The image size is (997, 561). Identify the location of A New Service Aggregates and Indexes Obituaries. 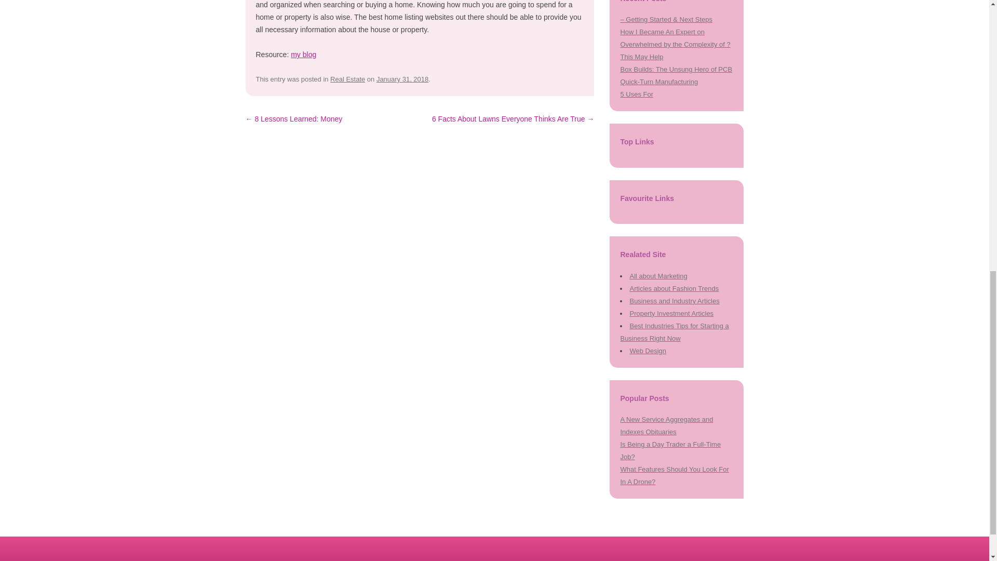
(666, 426).